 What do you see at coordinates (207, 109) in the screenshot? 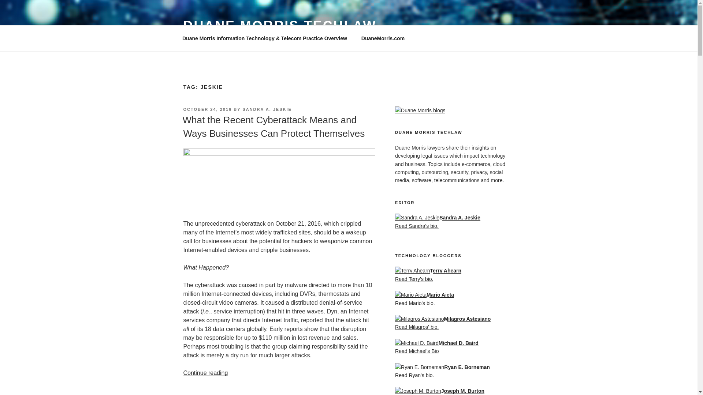
I see `OCTOBER 24, 2016` at bounding box center [207, 109].